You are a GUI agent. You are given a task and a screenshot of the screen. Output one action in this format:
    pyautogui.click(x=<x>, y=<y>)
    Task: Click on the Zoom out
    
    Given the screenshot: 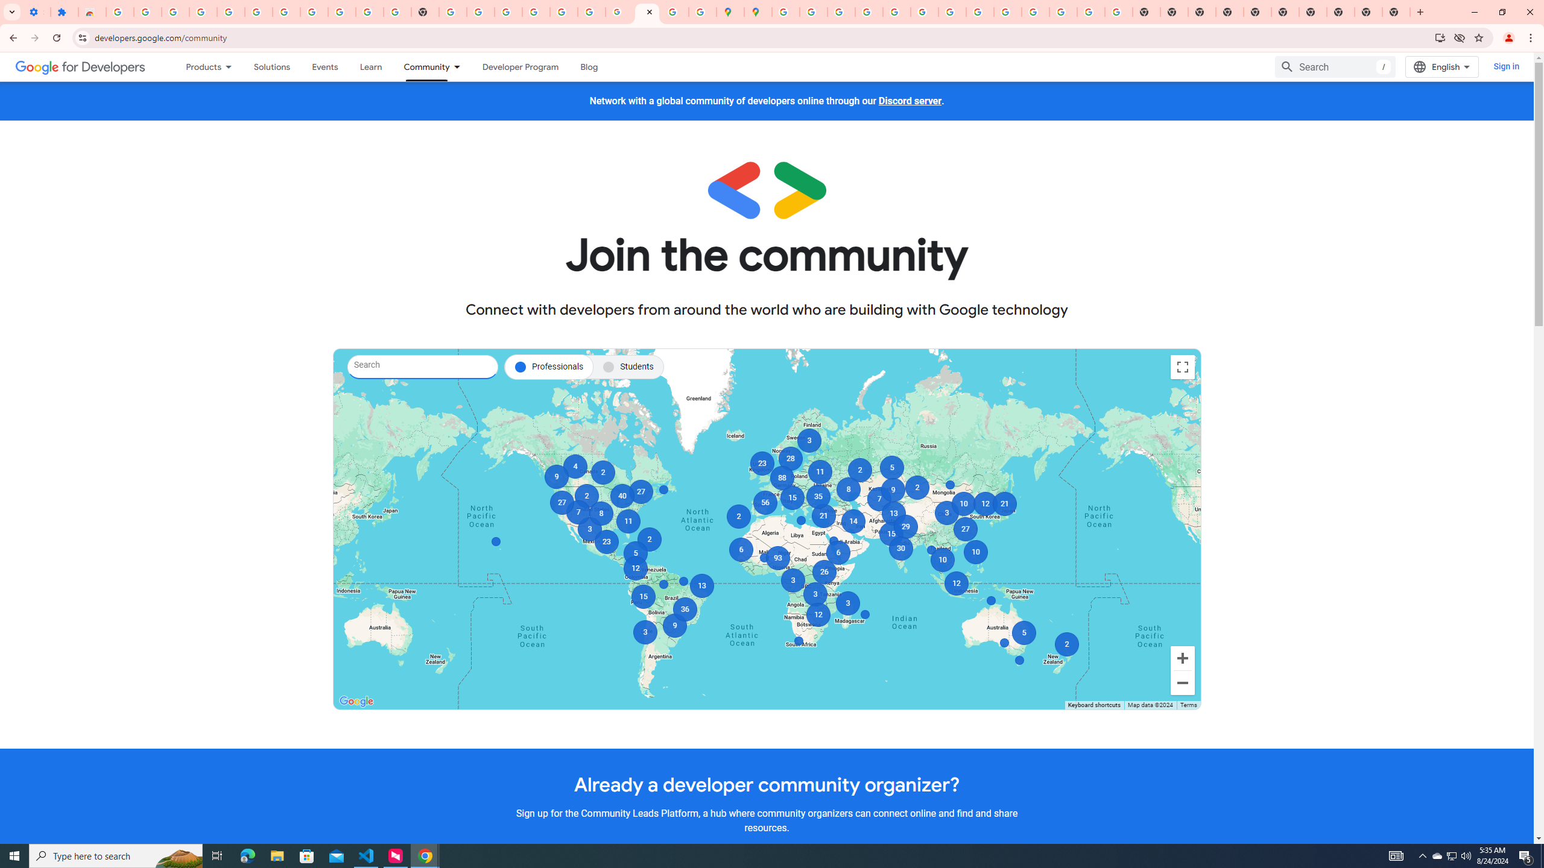 What is the action you would take?
    pyautogui.click(x=1182, y=683)
    